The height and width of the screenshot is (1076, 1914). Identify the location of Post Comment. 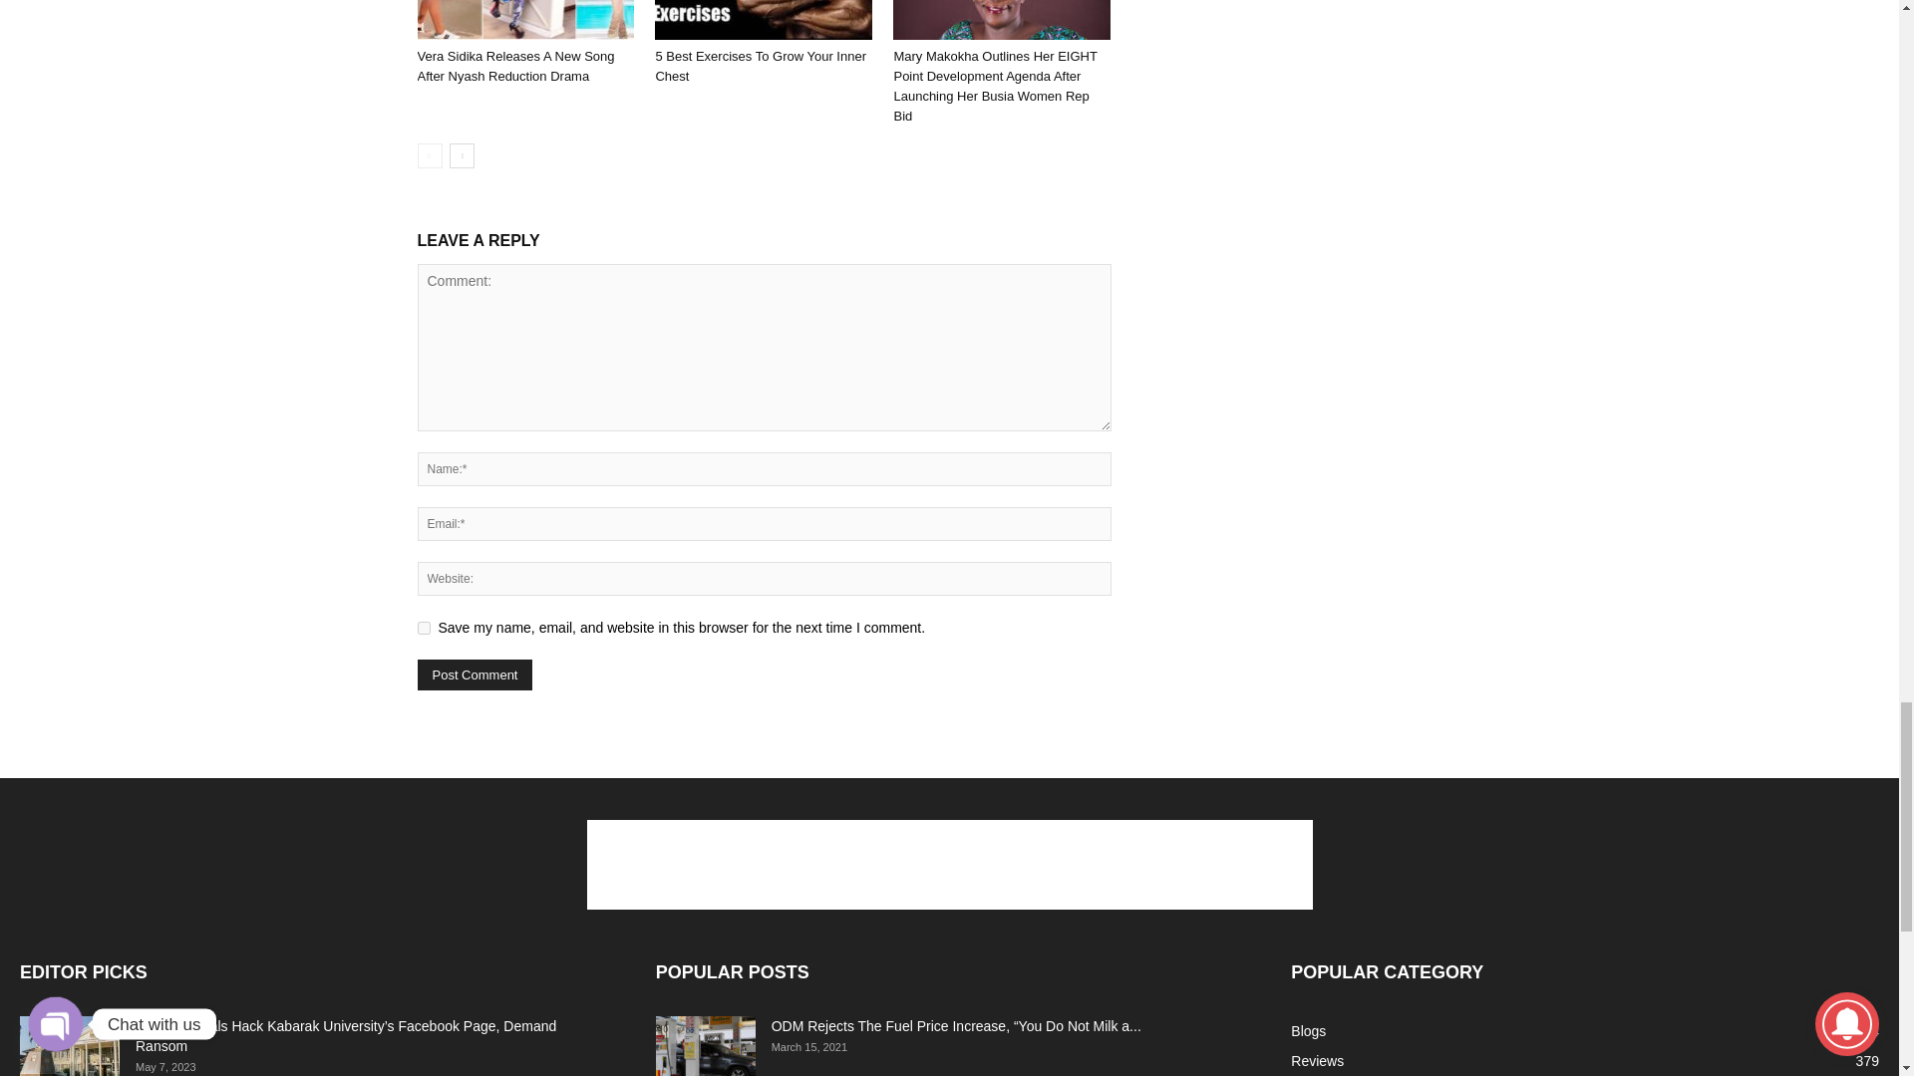
(475, 675).